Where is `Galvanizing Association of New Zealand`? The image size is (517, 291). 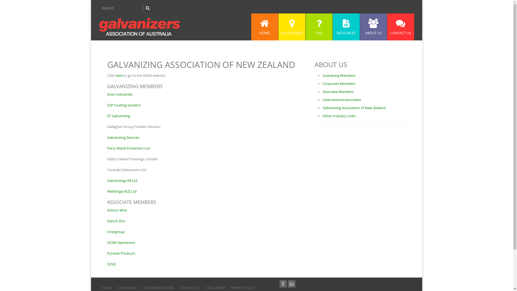 Galvanizing Association of New Zealand is located at coordinates (354, 108).